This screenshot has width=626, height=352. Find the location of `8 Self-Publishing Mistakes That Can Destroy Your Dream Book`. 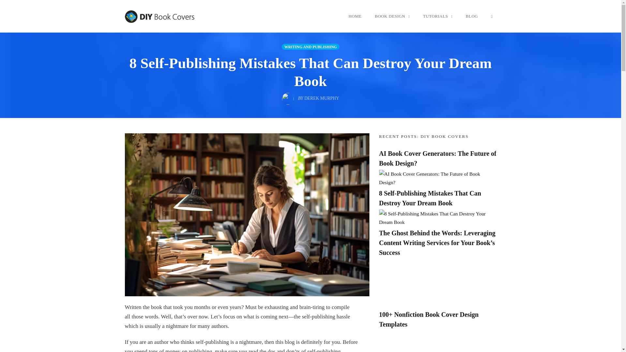

8 Self-Publishing Mistakes That Can Destroy Your Dream Book is located at coordinates (438, 217).